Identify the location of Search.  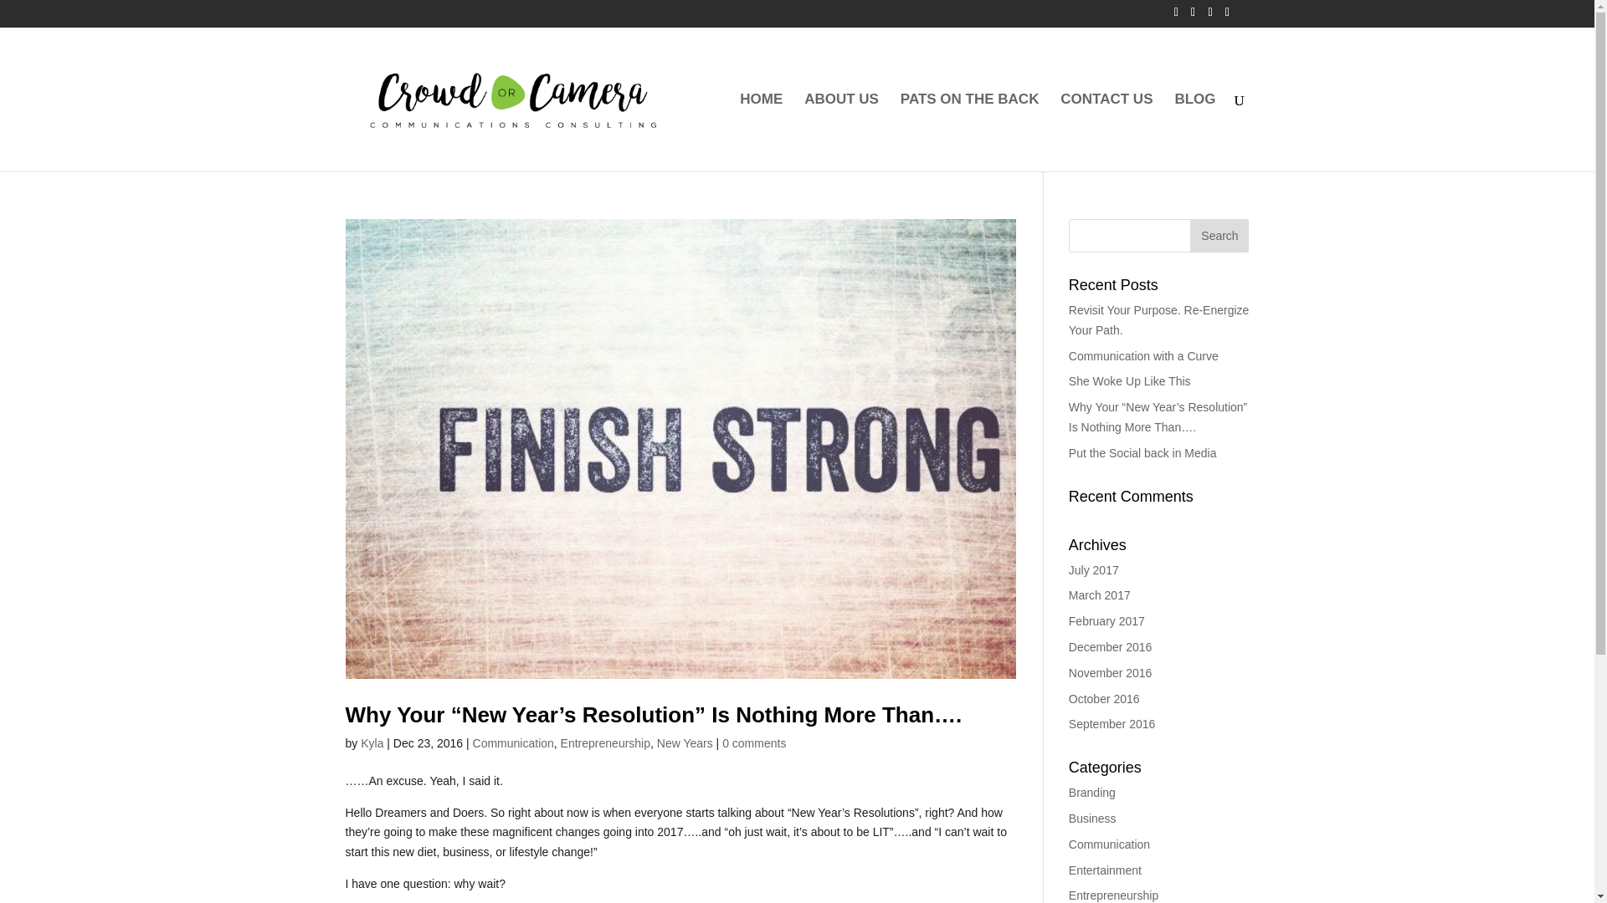
(1219, 236).